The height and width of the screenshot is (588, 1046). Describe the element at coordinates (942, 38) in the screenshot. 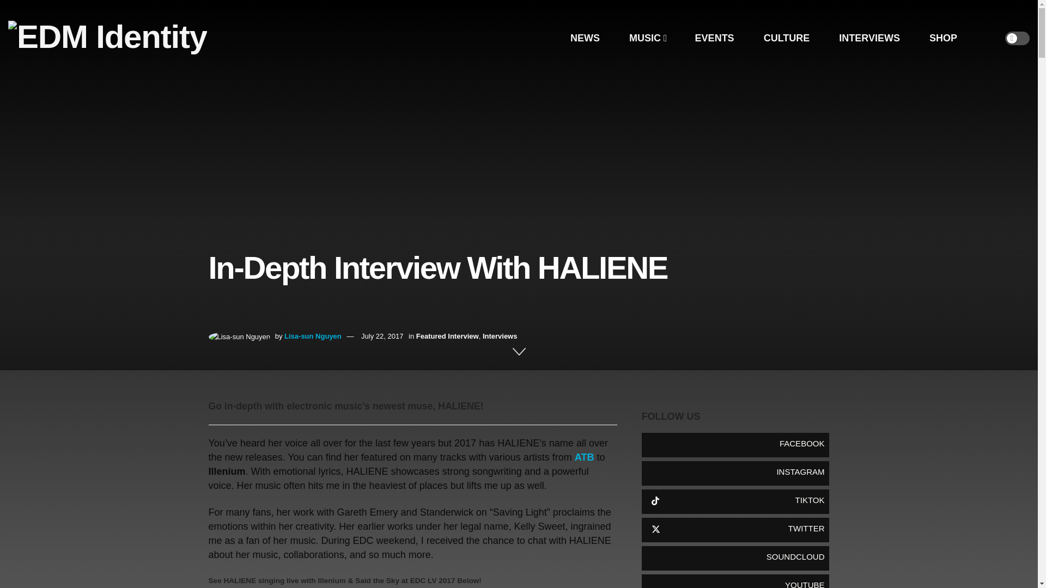

I see `SHOP` at that location.